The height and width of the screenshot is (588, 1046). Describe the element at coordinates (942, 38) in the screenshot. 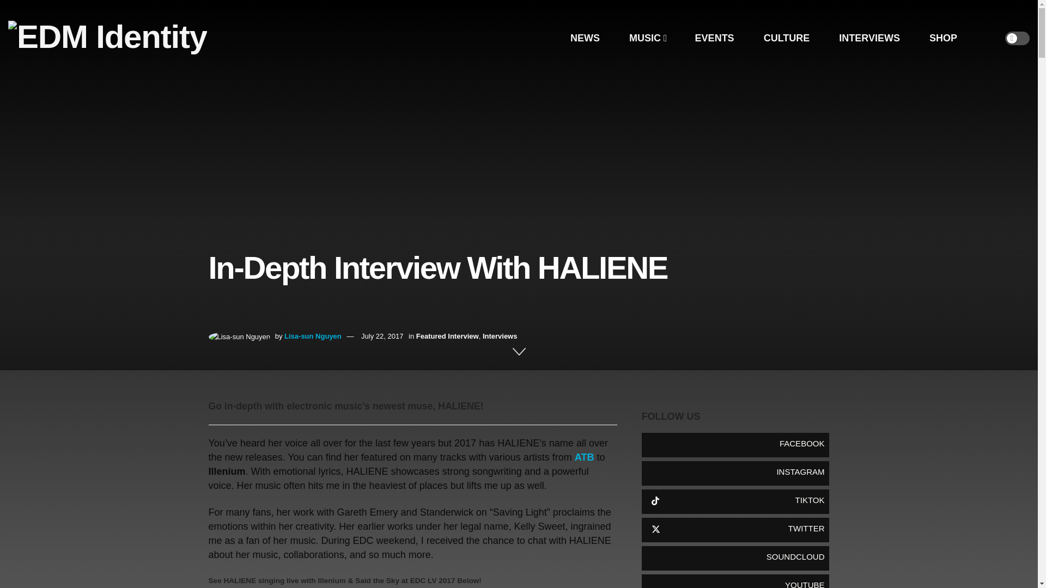

I see `SHOP` at that location.